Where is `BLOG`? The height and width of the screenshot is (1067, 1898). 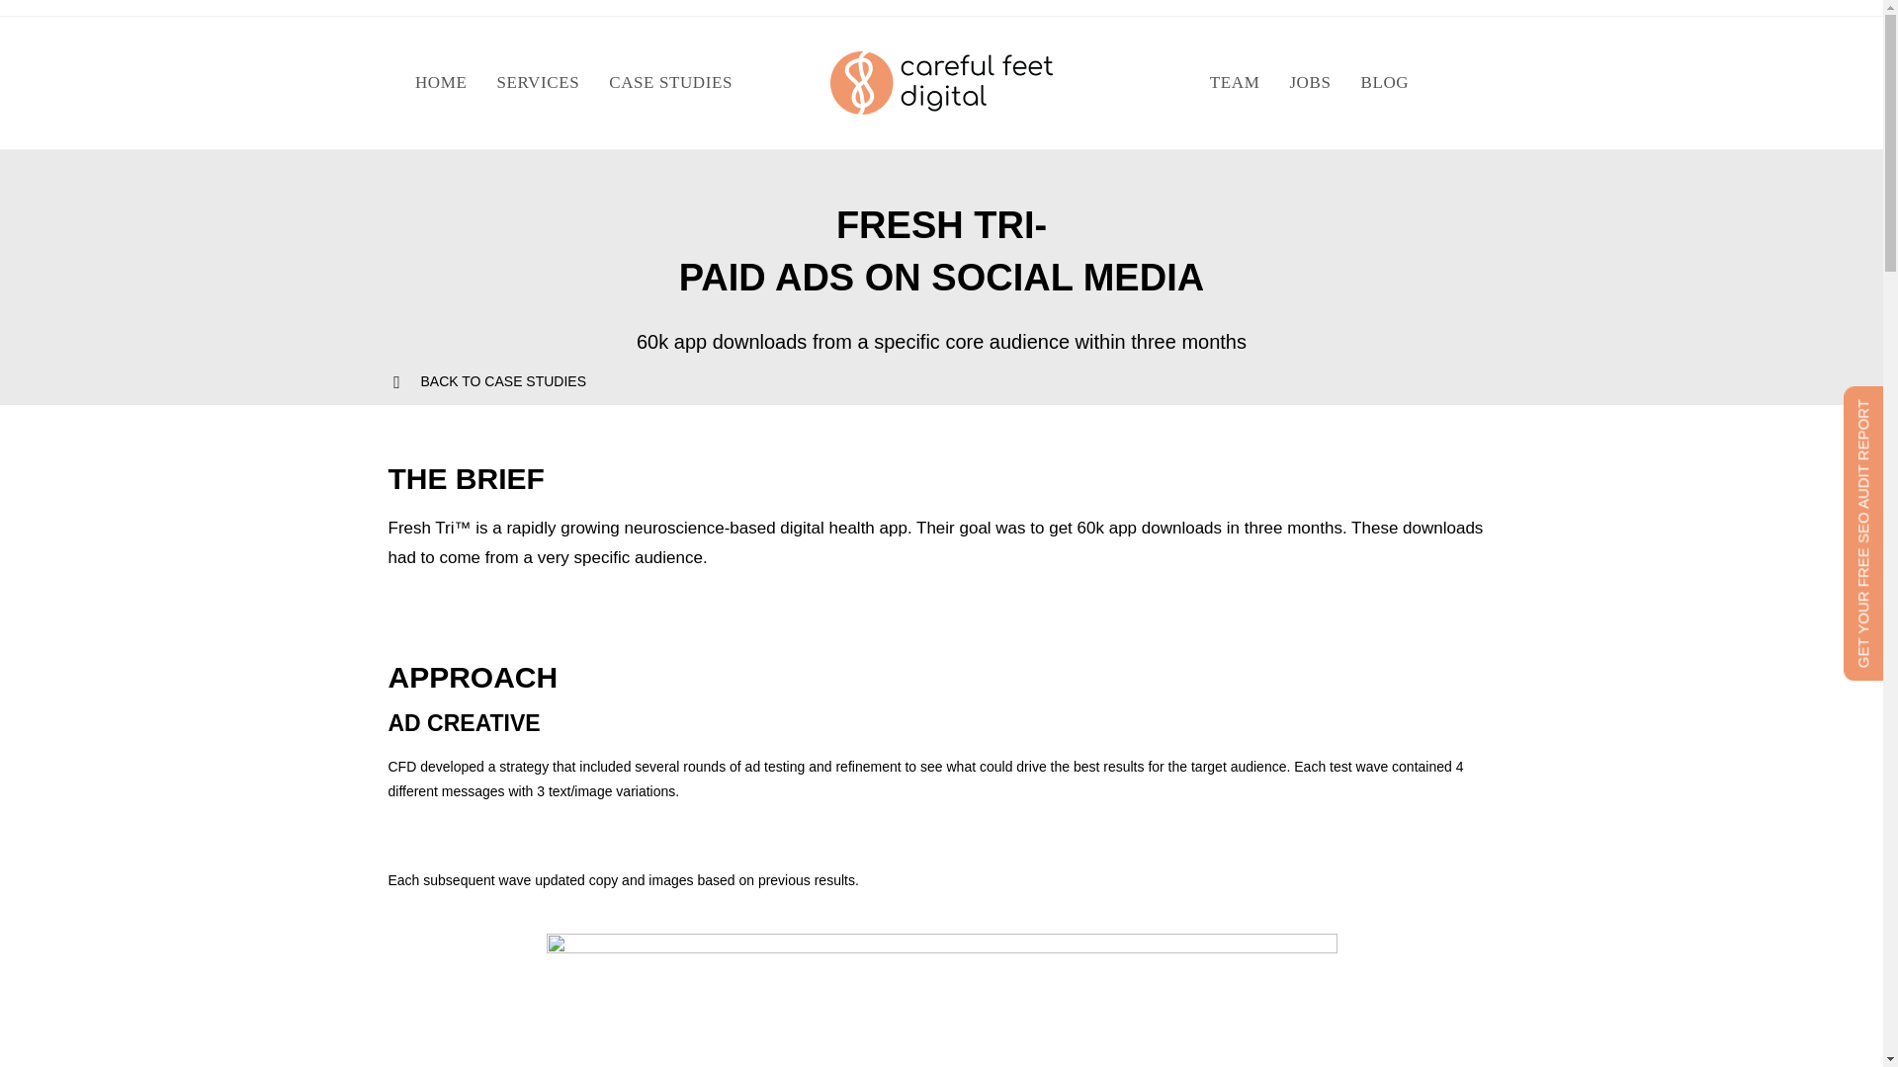
BLOG is located at coordinates (1384, 83).